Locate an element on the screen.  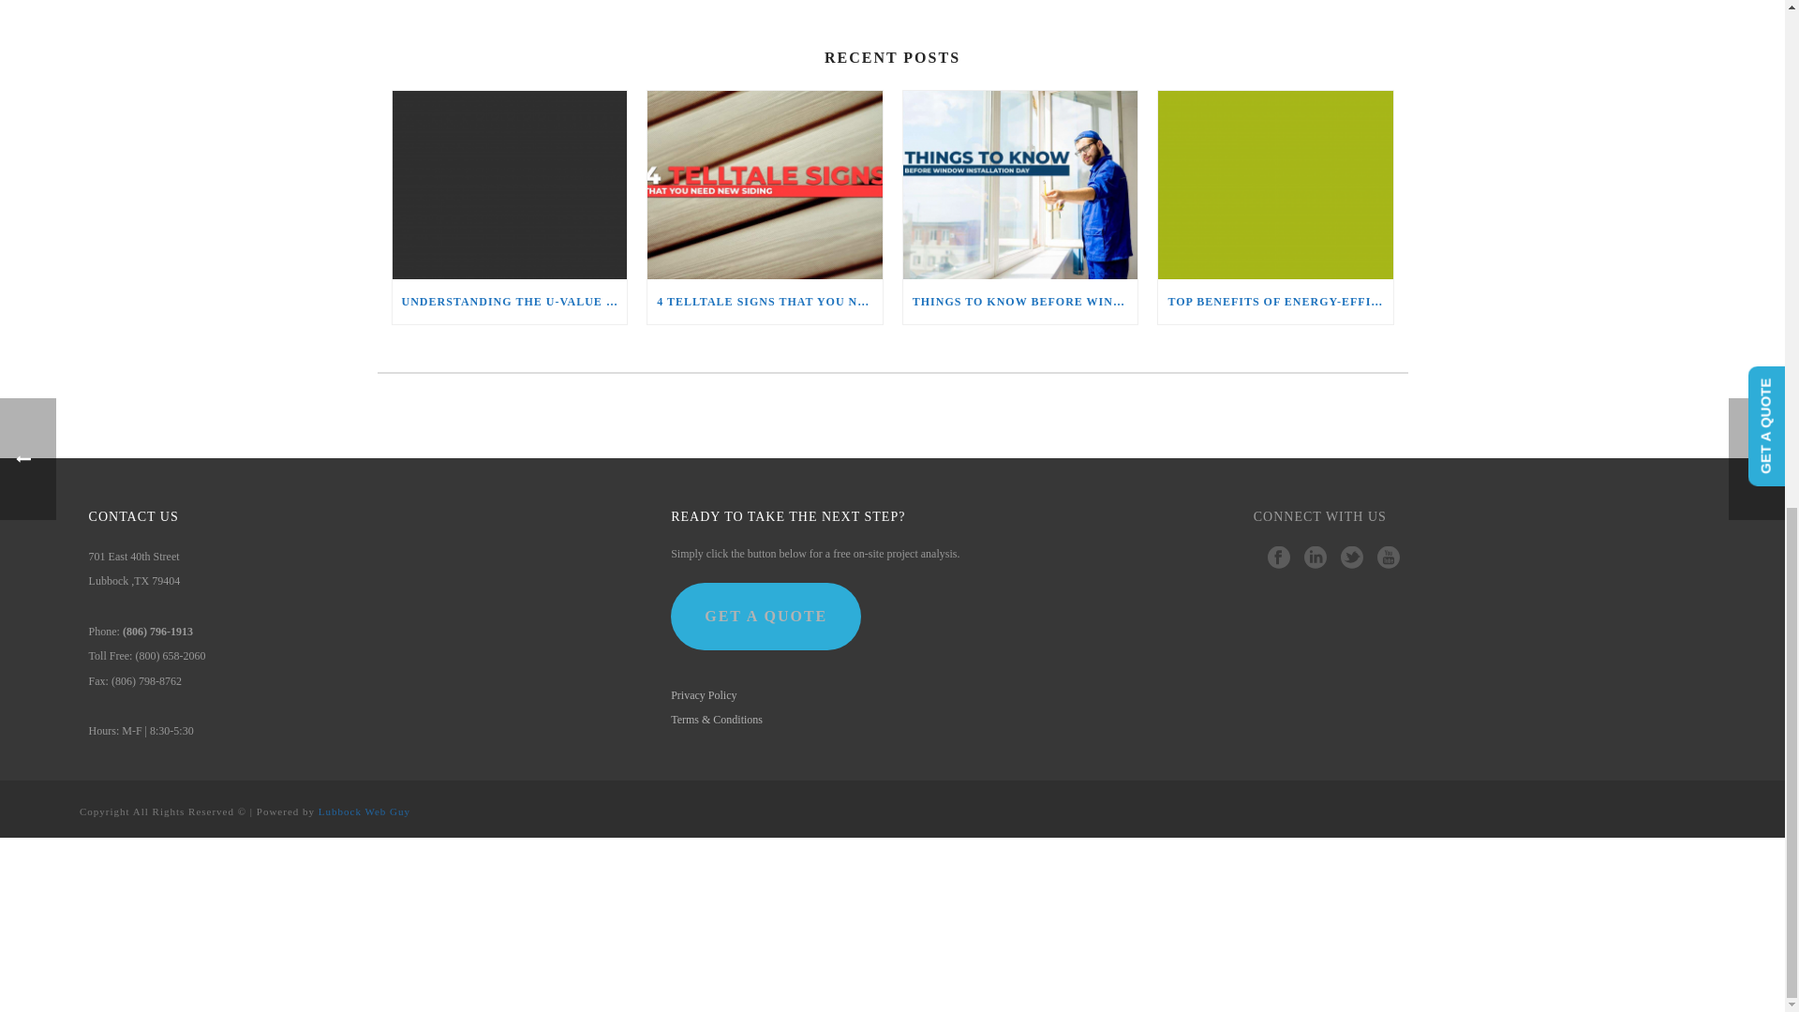
Follow Us on facebook is located at coordinates (1278, 558).